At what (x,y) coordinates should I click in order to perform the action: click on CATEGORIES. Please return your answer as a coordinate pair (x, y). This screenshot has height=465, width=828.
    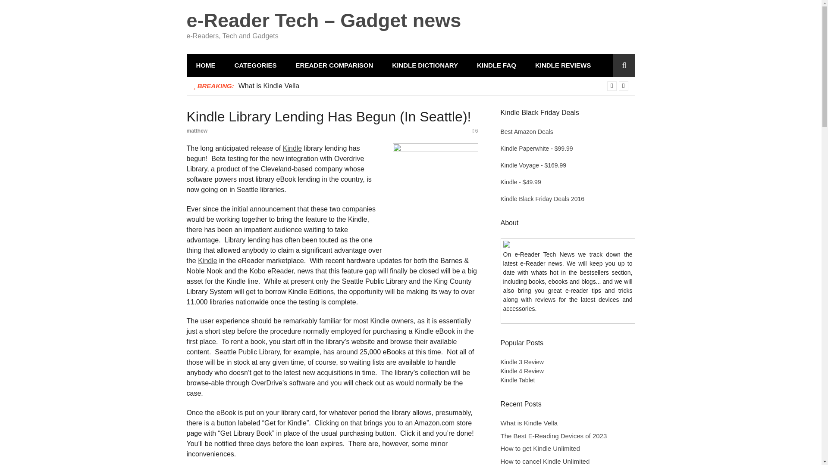
    Looking at the image, I should click on (256, 65).